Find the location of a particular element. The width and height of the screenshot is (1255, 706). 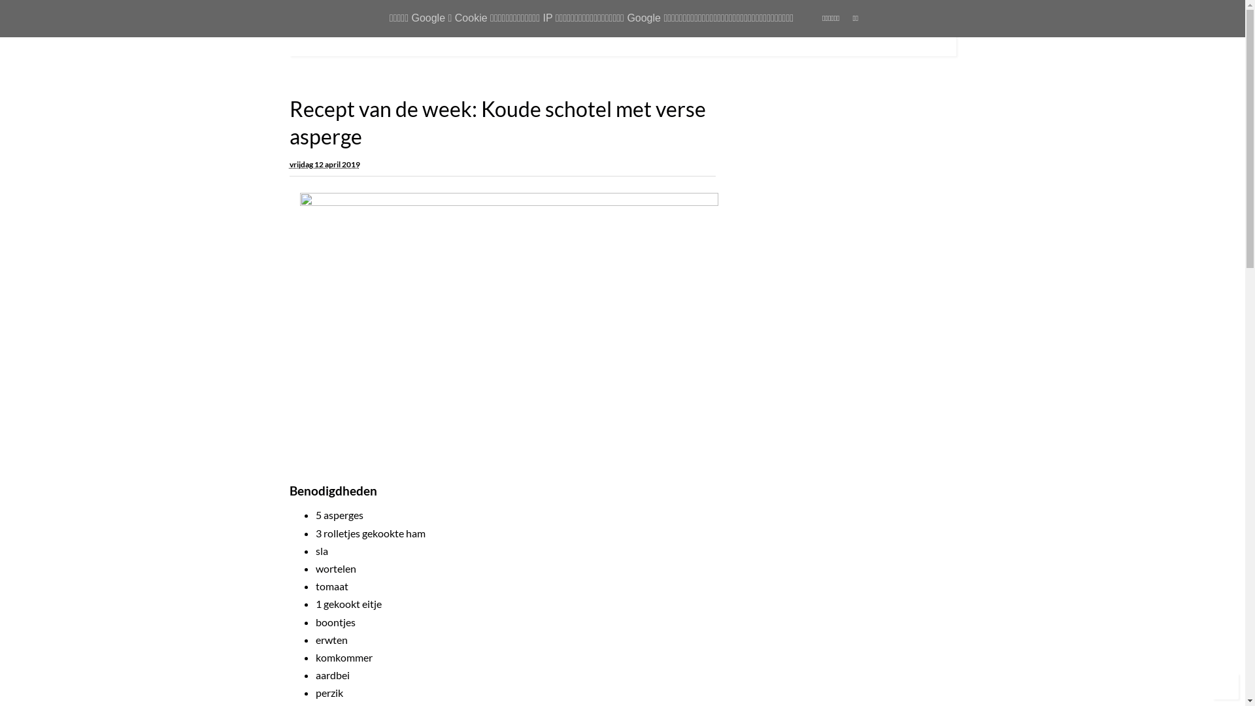

vrijdag 12 april 2019 is located at coordinates (324, 163).